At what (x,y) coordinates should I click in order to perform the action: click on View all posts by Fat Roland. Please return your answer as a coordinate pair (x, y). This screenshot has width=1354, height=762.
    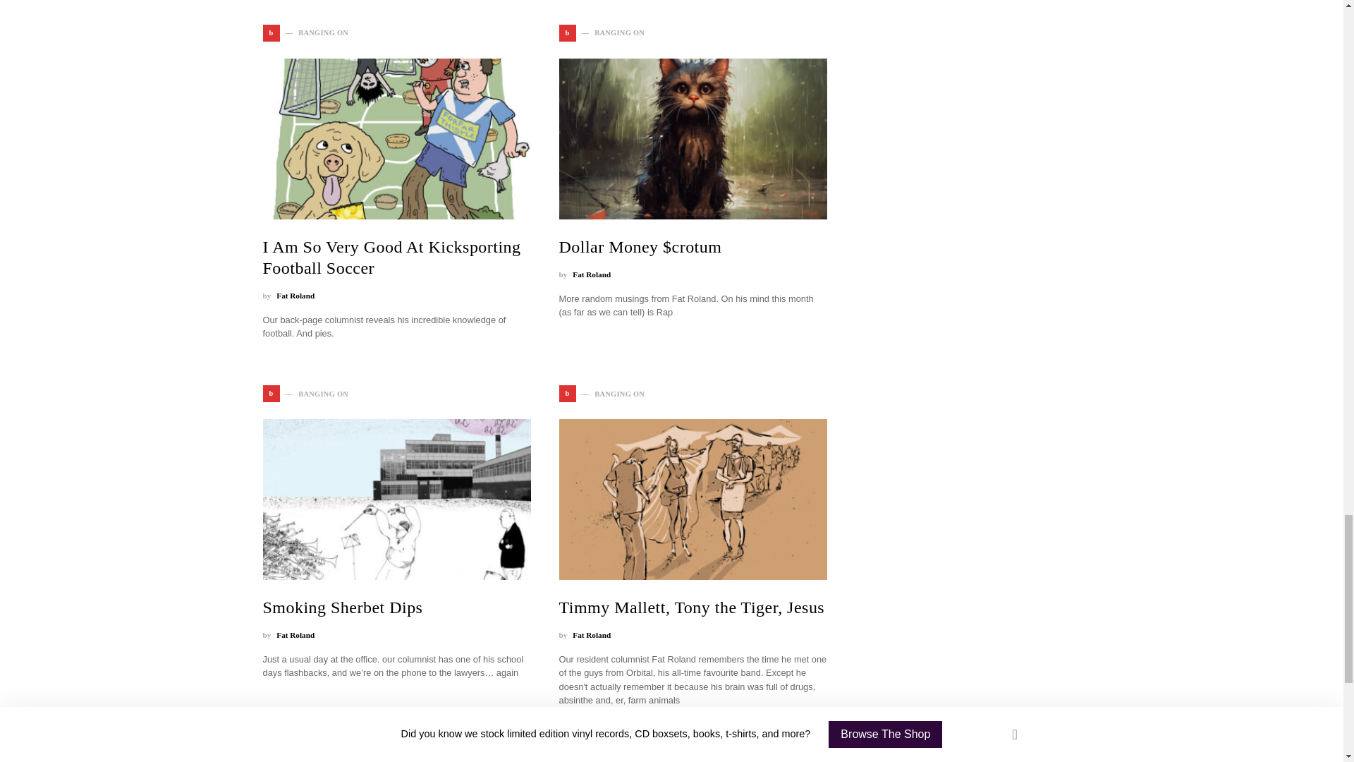
    Looking at the image, I should click on (591, 635).